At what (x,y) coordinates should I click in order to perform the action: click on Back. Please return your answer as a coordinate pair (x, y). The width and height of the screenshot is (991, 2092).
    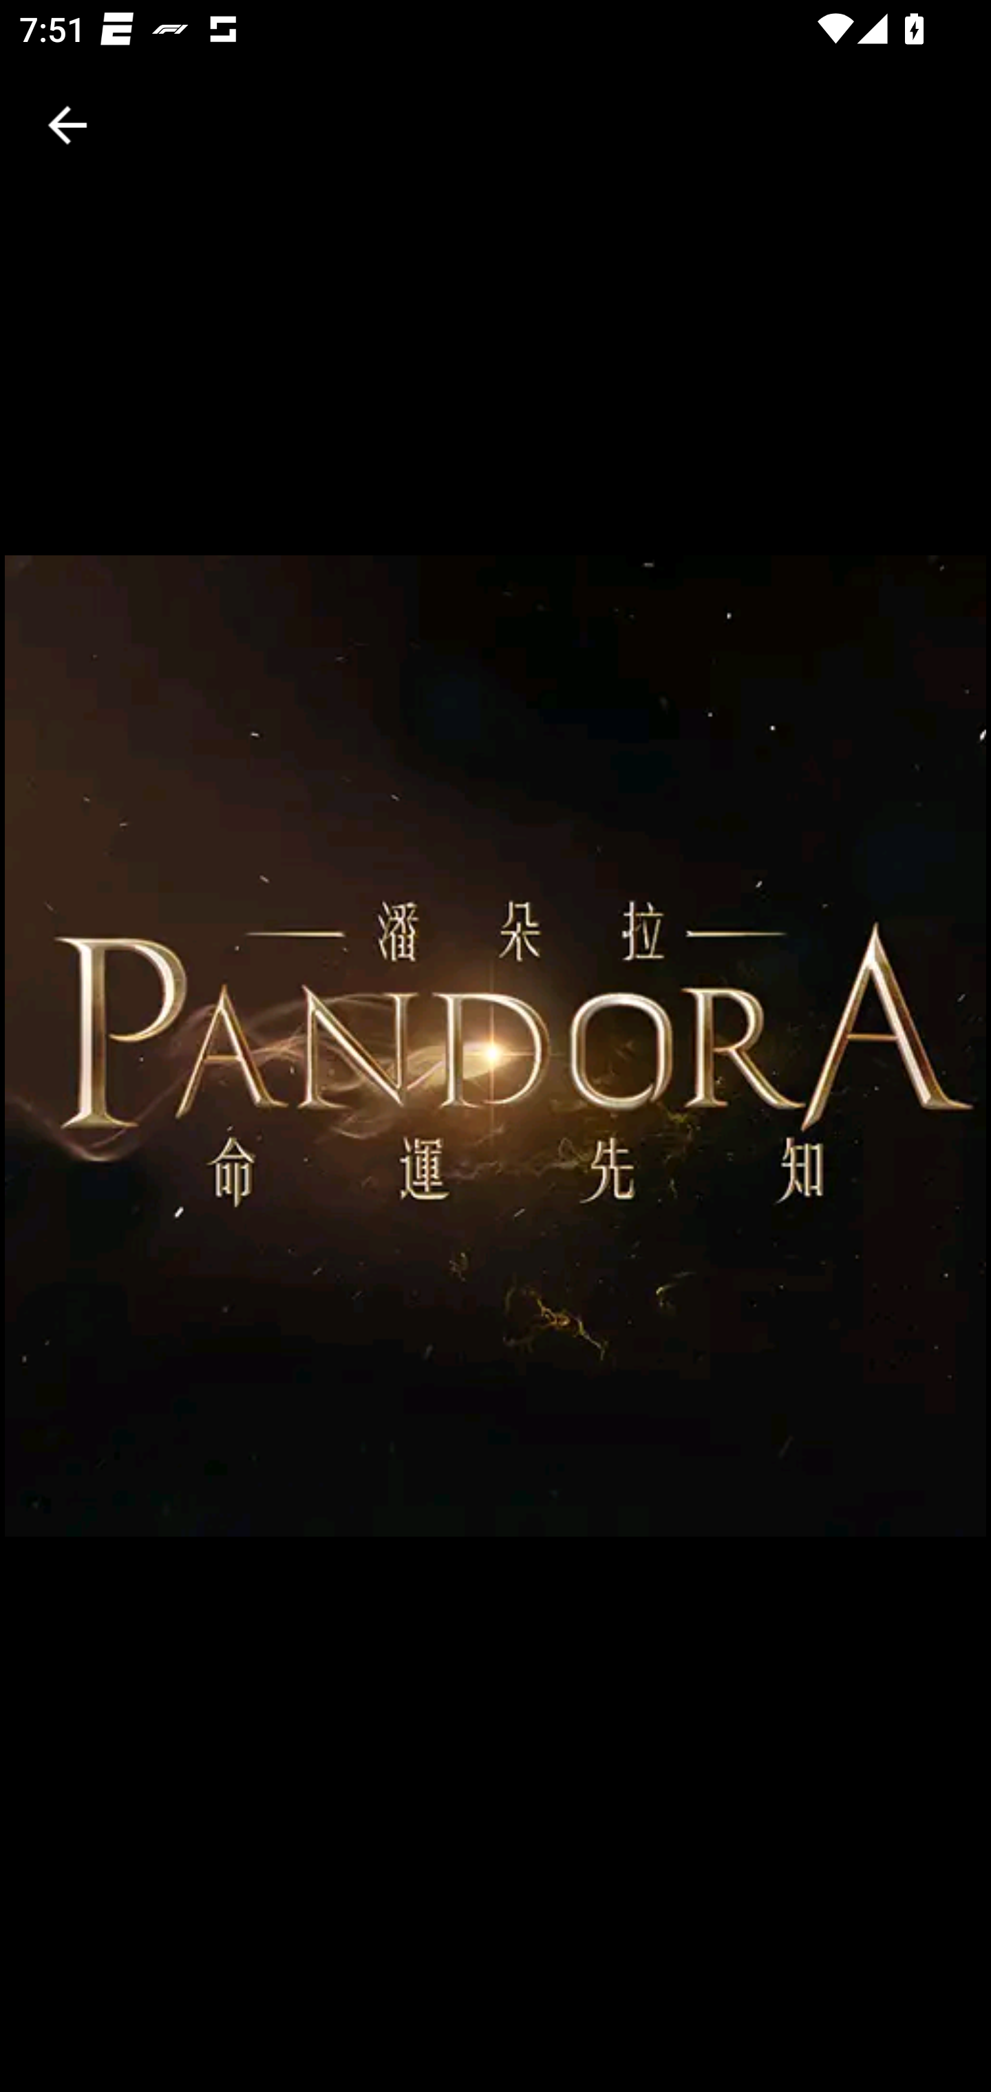
    Looking at the image, I should click on (67, 125).